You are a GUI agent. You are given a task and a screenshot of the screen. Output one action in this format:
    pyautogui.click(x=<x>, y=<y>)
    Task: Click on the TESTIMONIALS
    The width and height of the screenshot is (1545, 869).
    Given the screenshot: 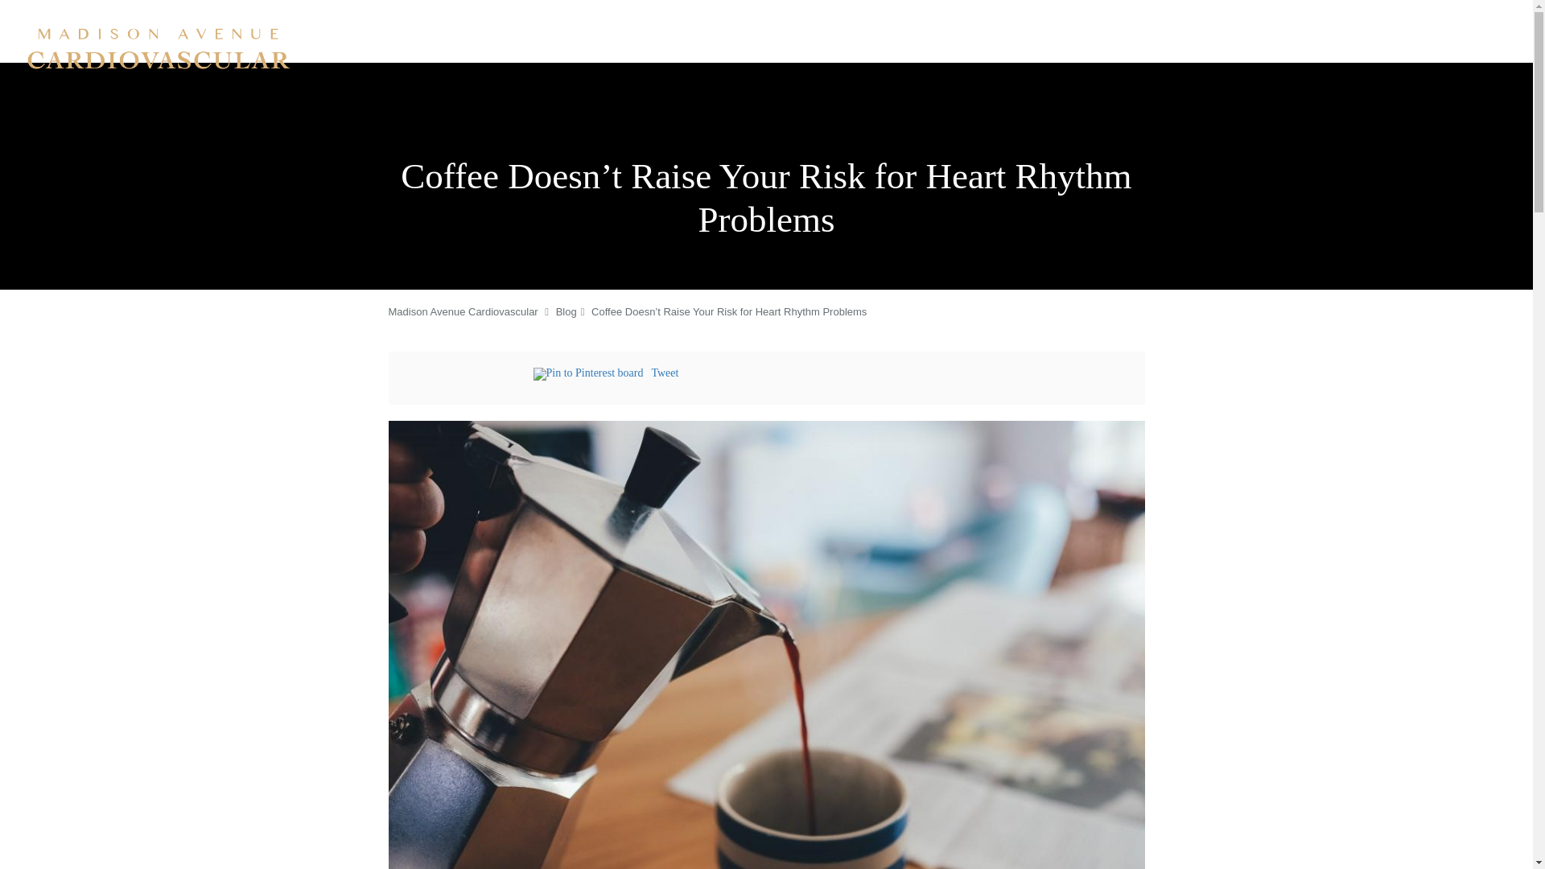 What is the action you would take?
    pyautogui.click(x=1334, y=32)
    